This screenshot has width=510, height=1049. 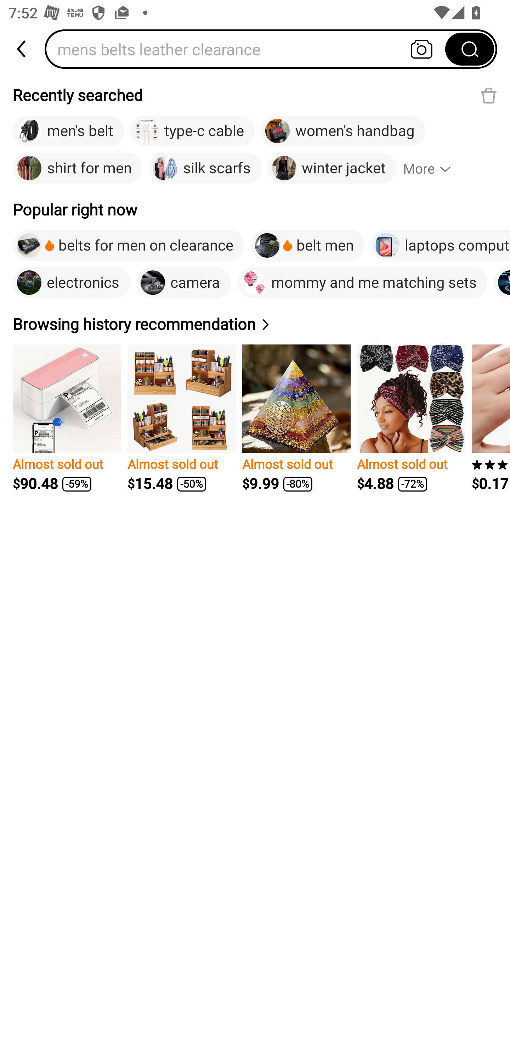 I want to click on shirt for men, so click(x=77, y=168).